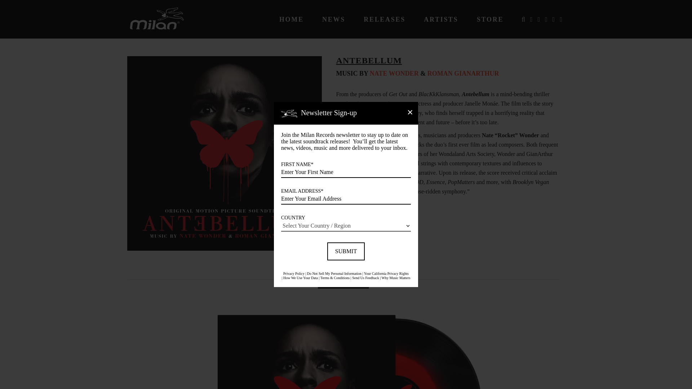 The image size is (692, 389). I want to click on Why Music Matters, so click(396, 277).